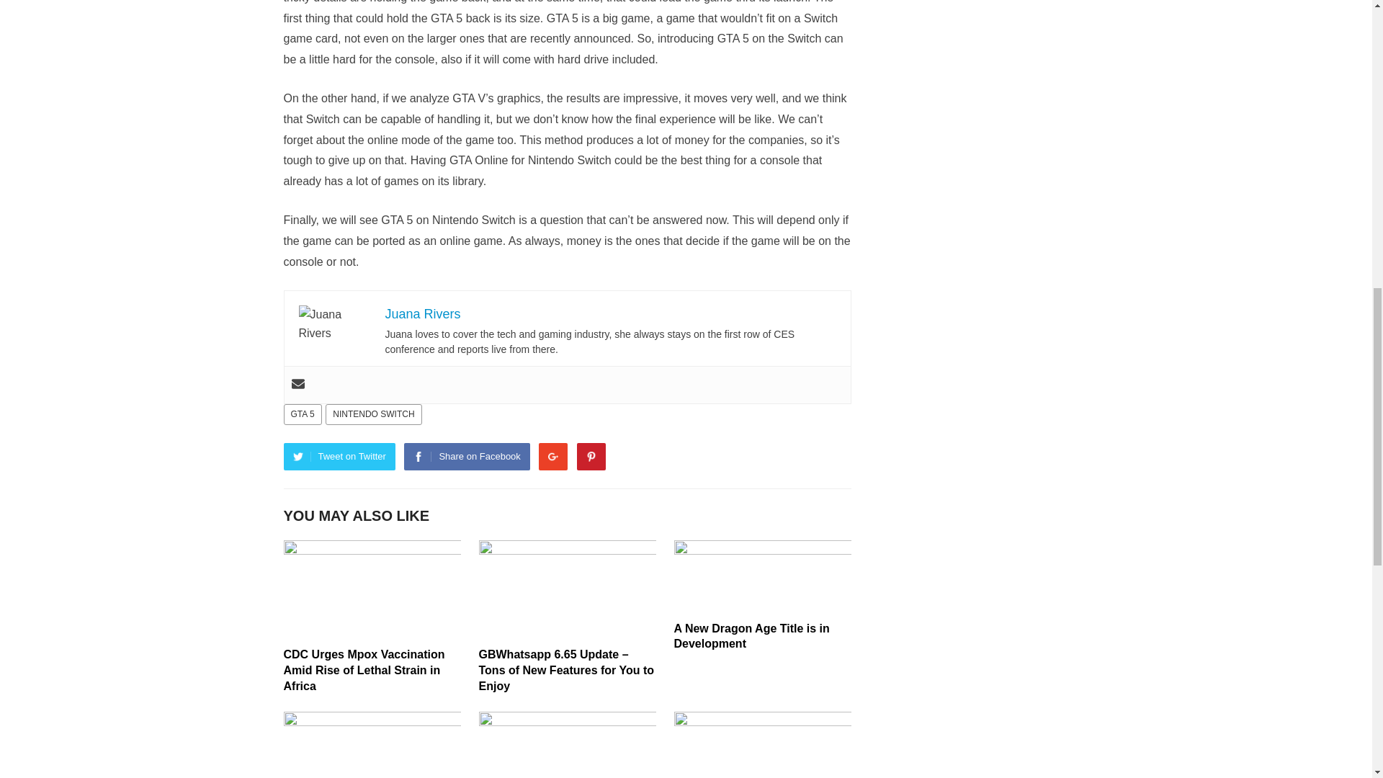 Image resolution: width=1383 pixels, height=778 pixels. What do you see at coordinates (422, 314) in the screenshot?
I see `Juana Rivers` at bounding box center [422, 314].